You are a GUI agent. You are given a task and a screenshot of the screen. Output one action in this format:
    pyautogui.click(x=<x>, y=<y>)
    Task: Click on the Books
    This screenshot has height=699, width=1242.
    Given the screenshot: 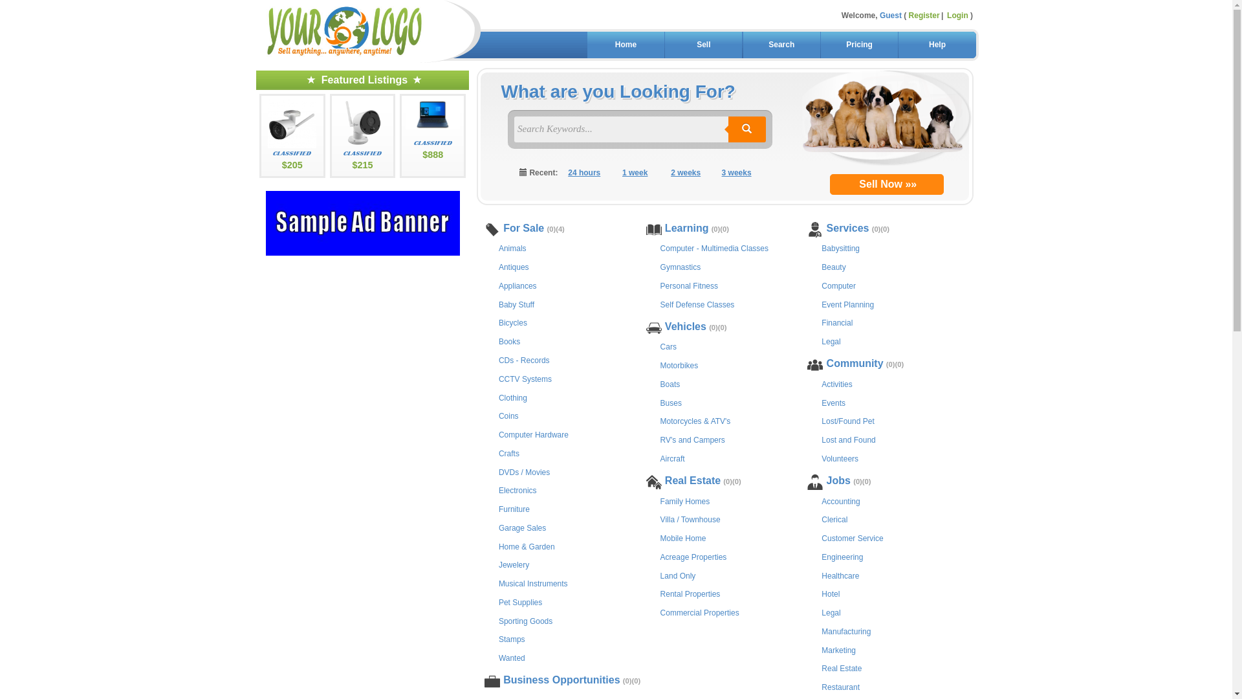 What is the action you would take?
    pyautogui.click(x=510, y=340)
    